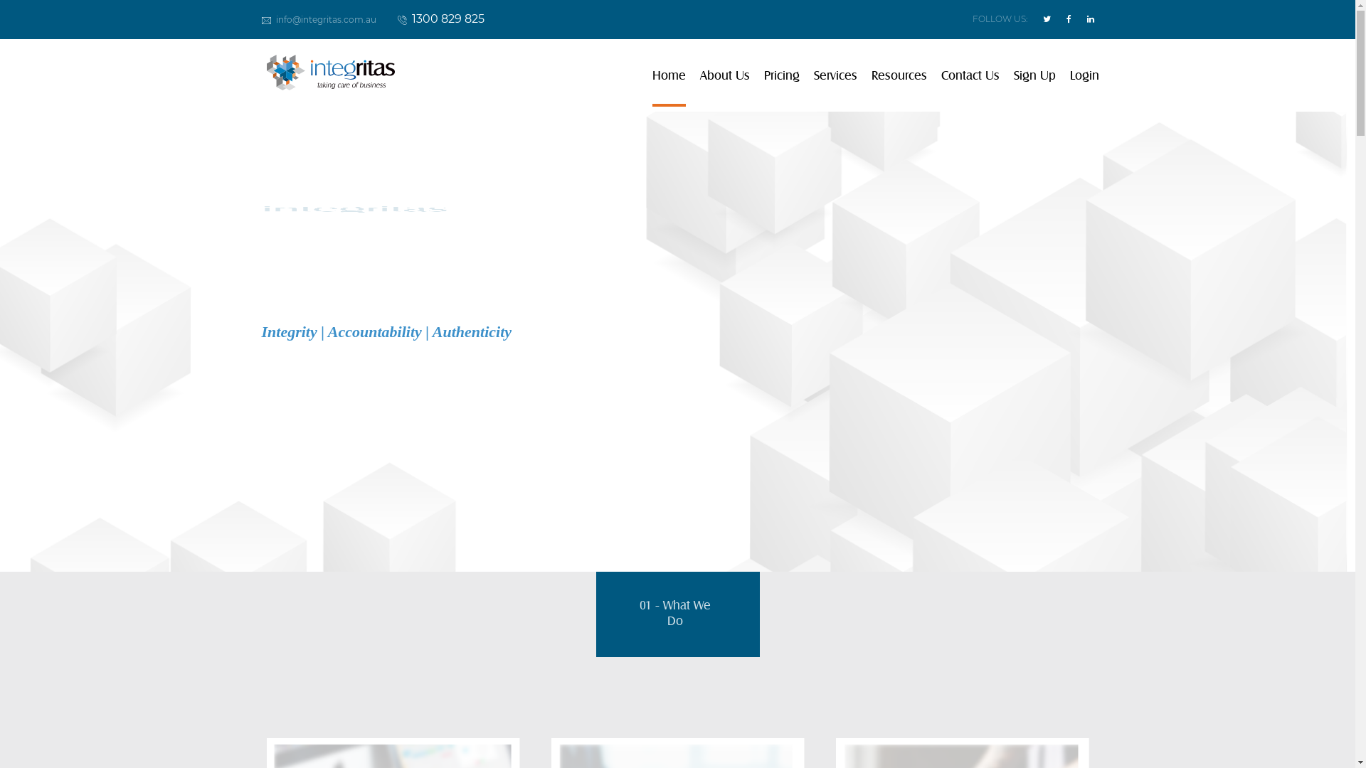 The height and width of the screenshot is (768, 1366). I want to click on About Us, so click(724, 75).